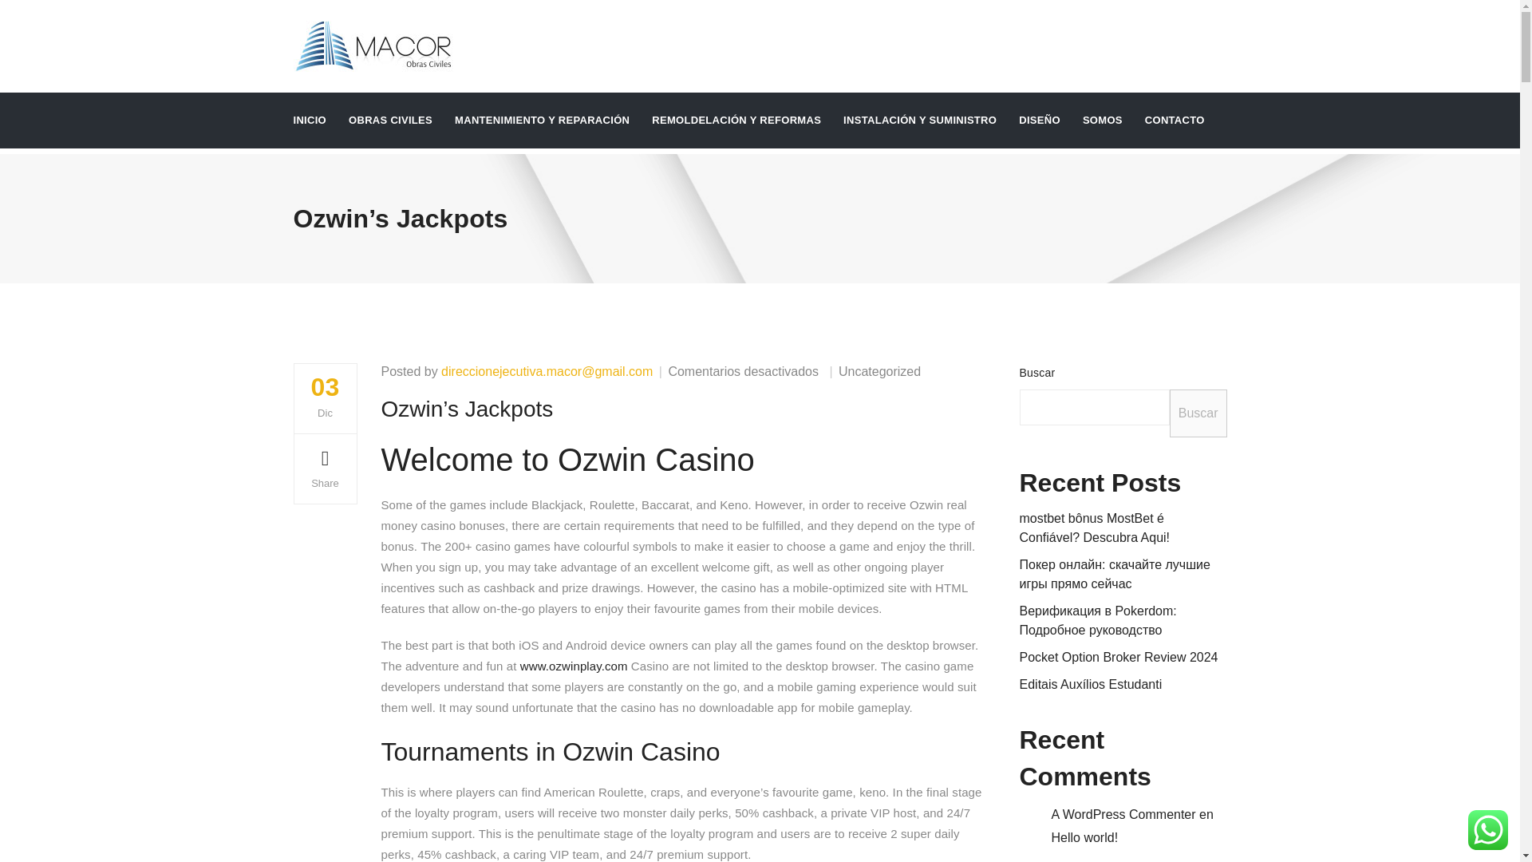 Image resolution: width=1532 pixels, height=862 pixels. What do you see at coordinates (879, 371) in the screenshot?
I see `Uncategorized` at bounding box center [879, 371].